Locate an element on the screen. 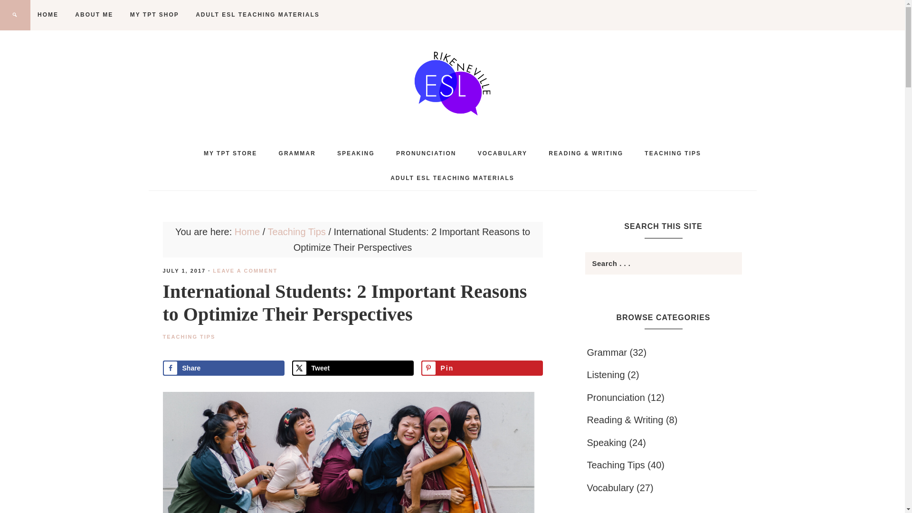  VOCABULARY is located at coordinates (503, 153).